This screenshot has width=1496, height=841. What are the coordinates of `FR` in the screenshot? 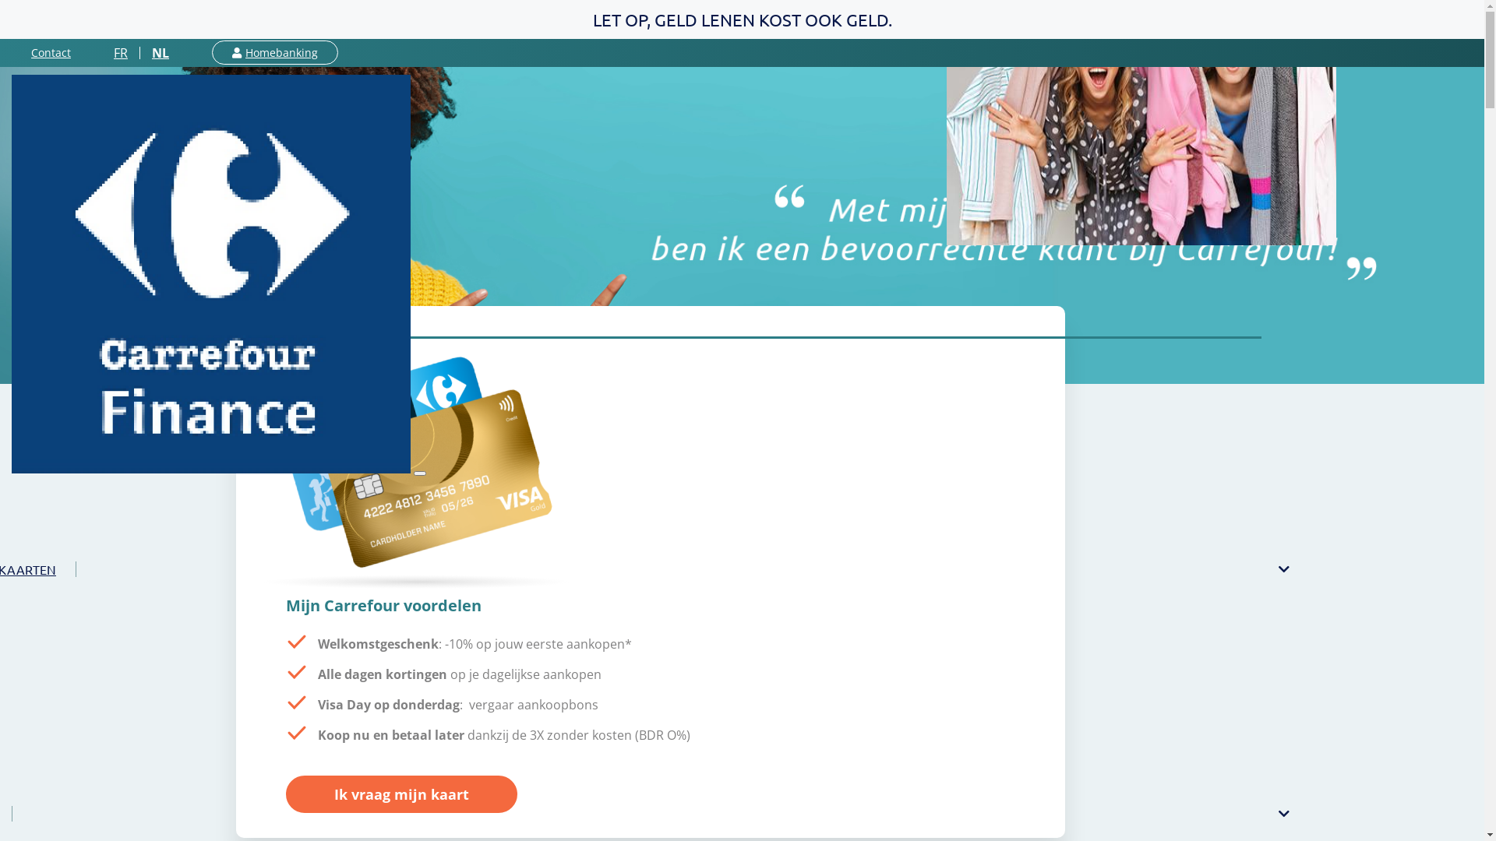 It's located at (121, 53).